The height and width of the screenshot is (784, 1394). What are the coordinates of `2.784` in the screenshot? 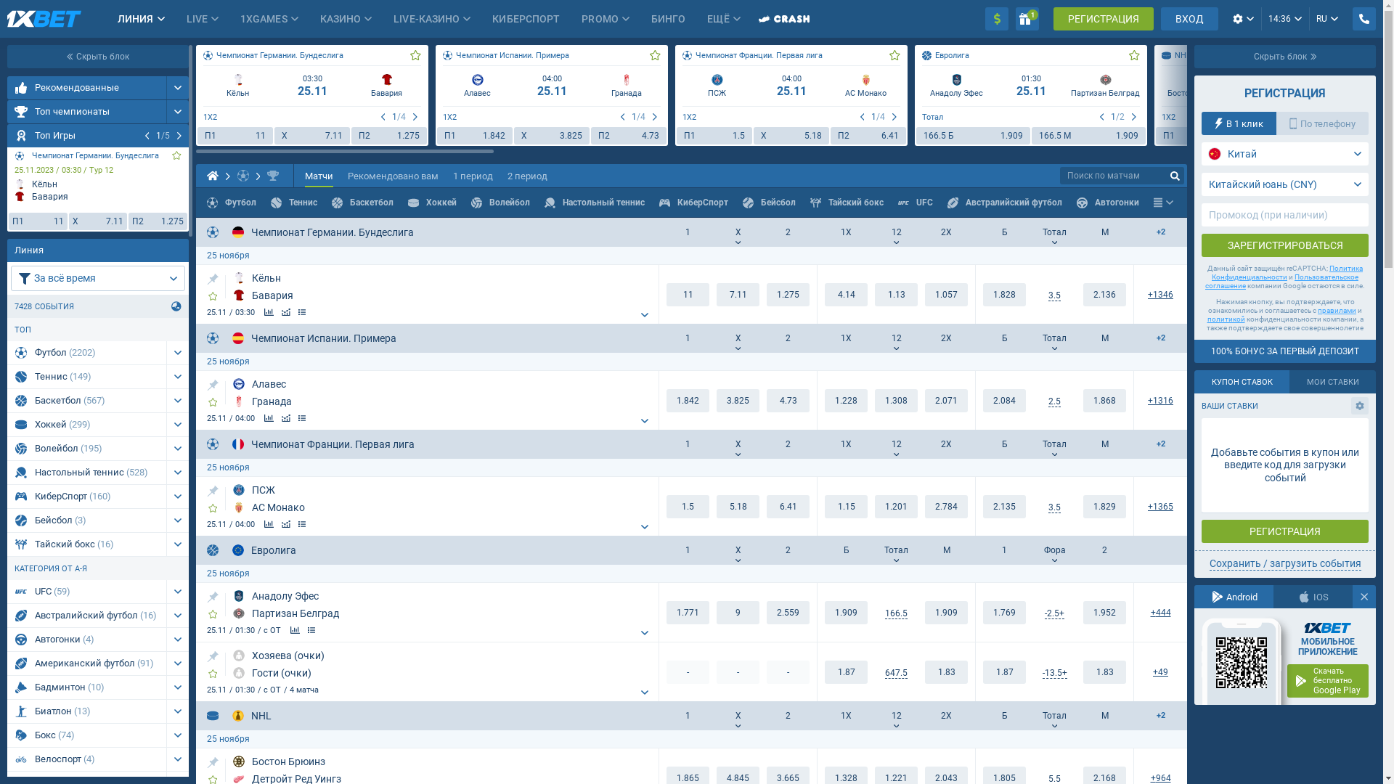 It's located at (947, 507).